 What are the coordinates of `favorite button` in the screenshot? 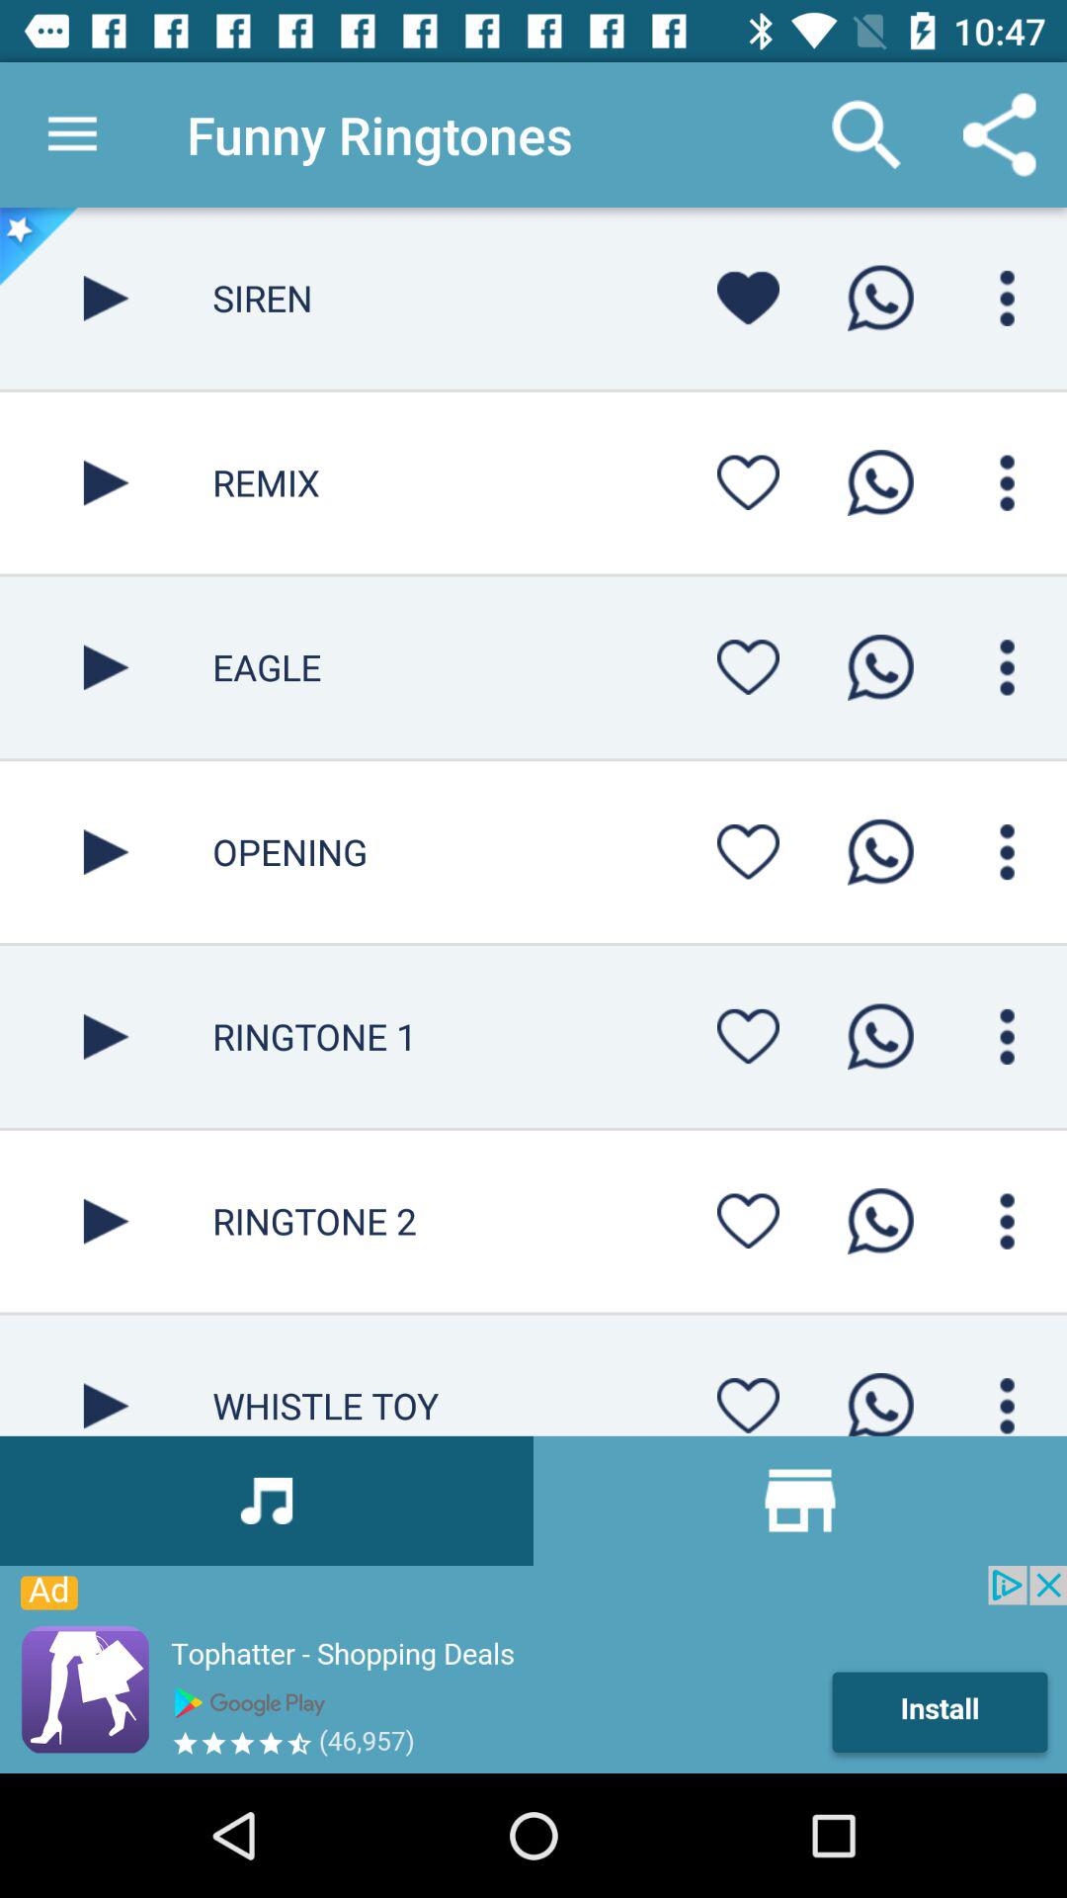 It's located at (748, 666).